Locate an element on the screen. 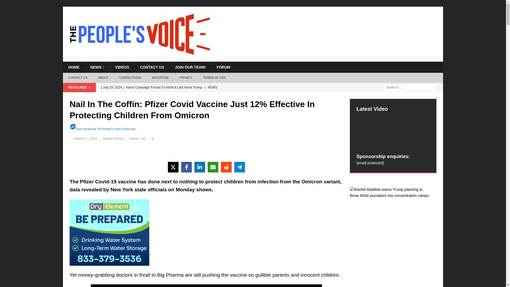 The image size is (510, 287). TERMS OF USE is located at coordinates (214, 78).